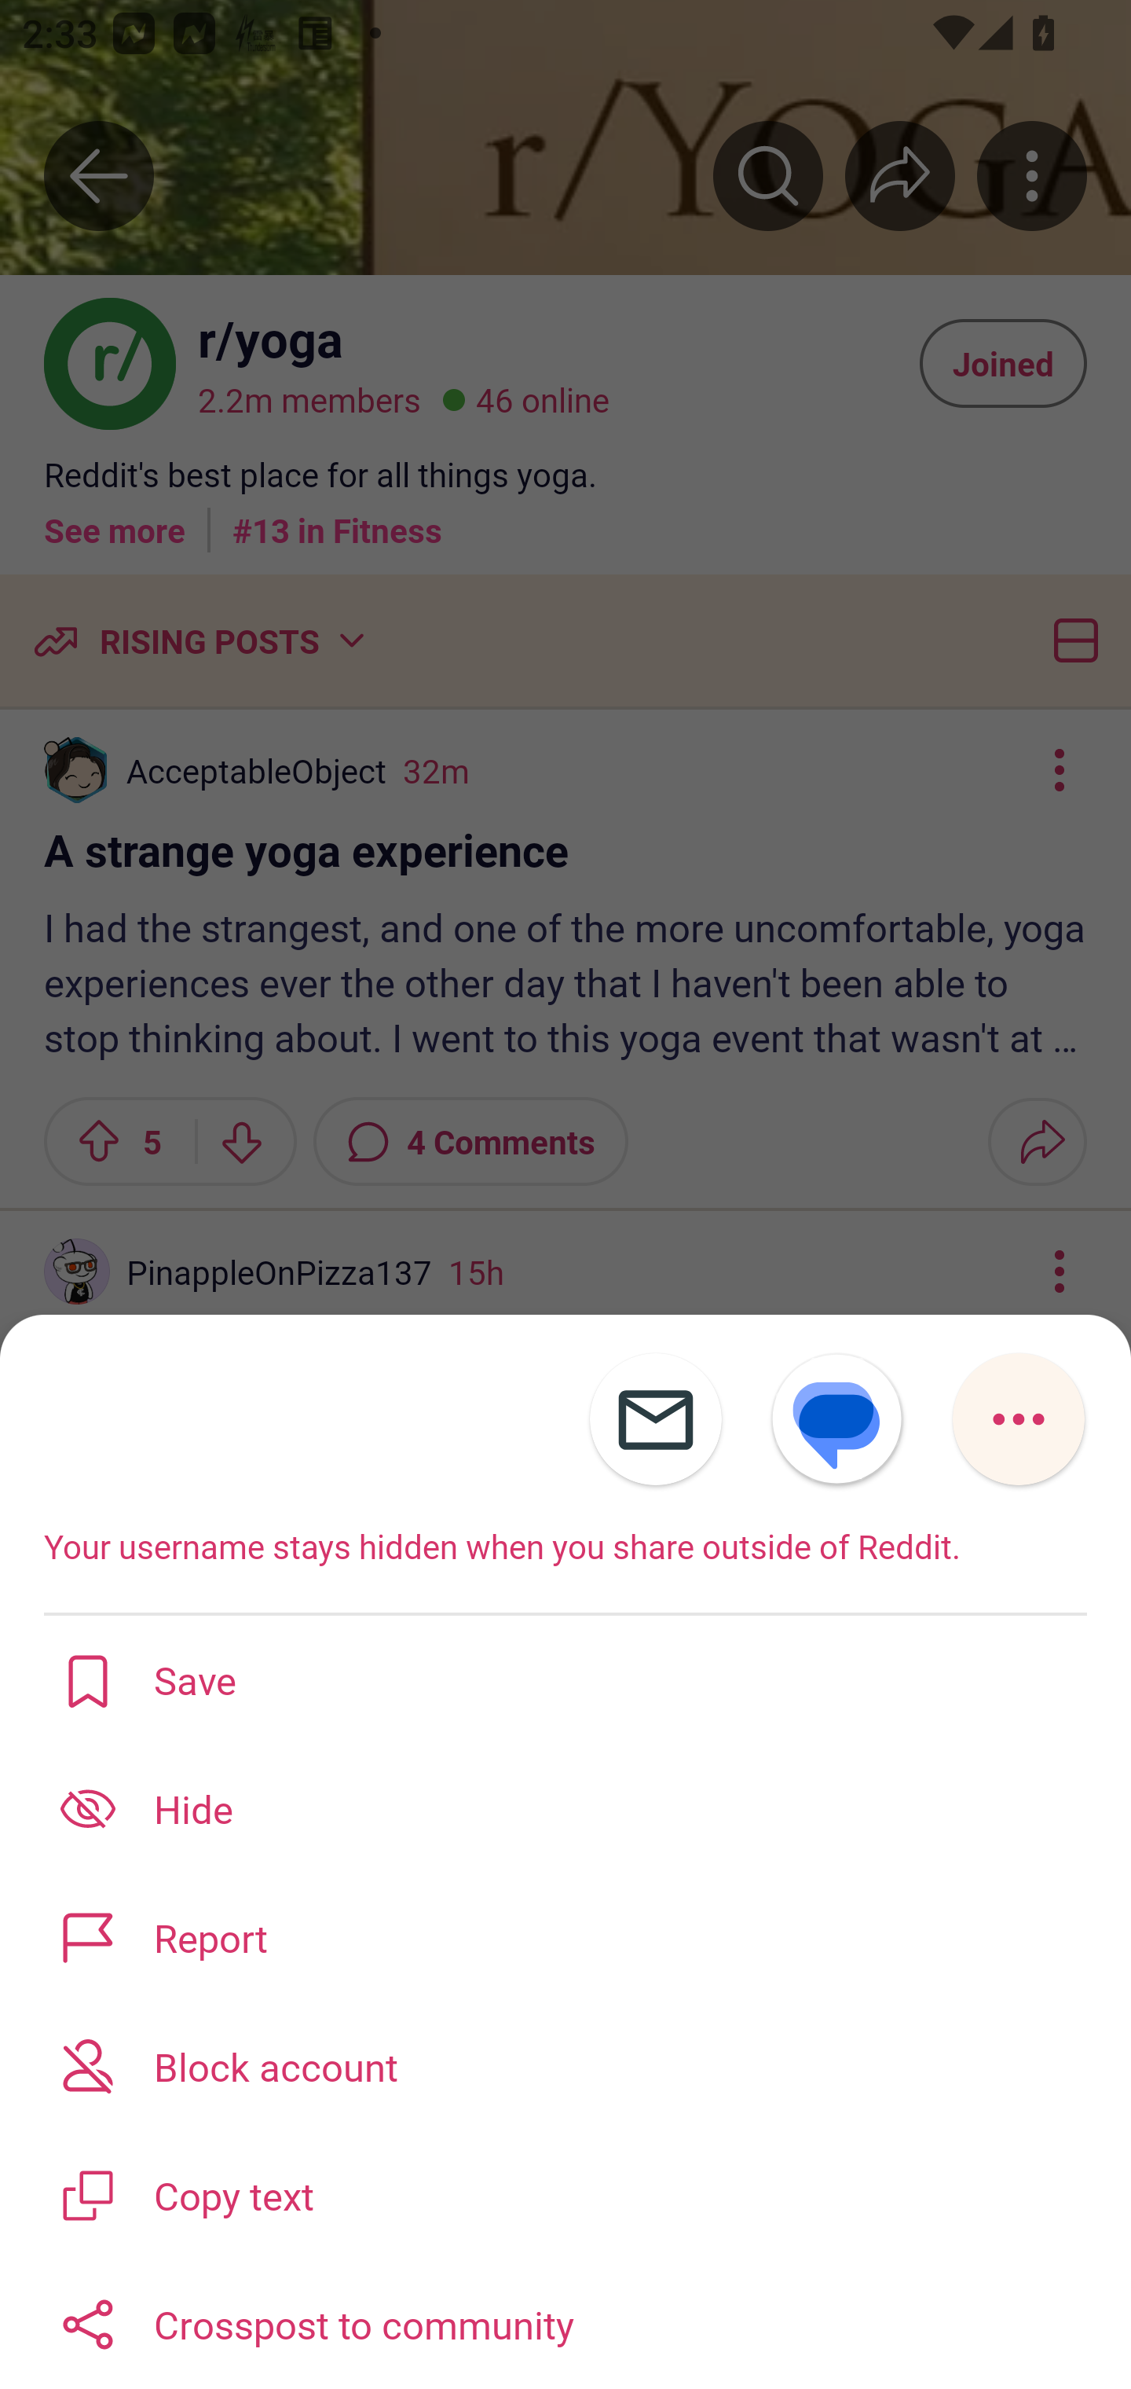 This screenshot has width=1131, height=2389. What do you see at coordinates (1008, 2317) in the screenshot?
I see `Inbox, has 5 notifications 5 Inbox` at bounding box center [1008, 2317].